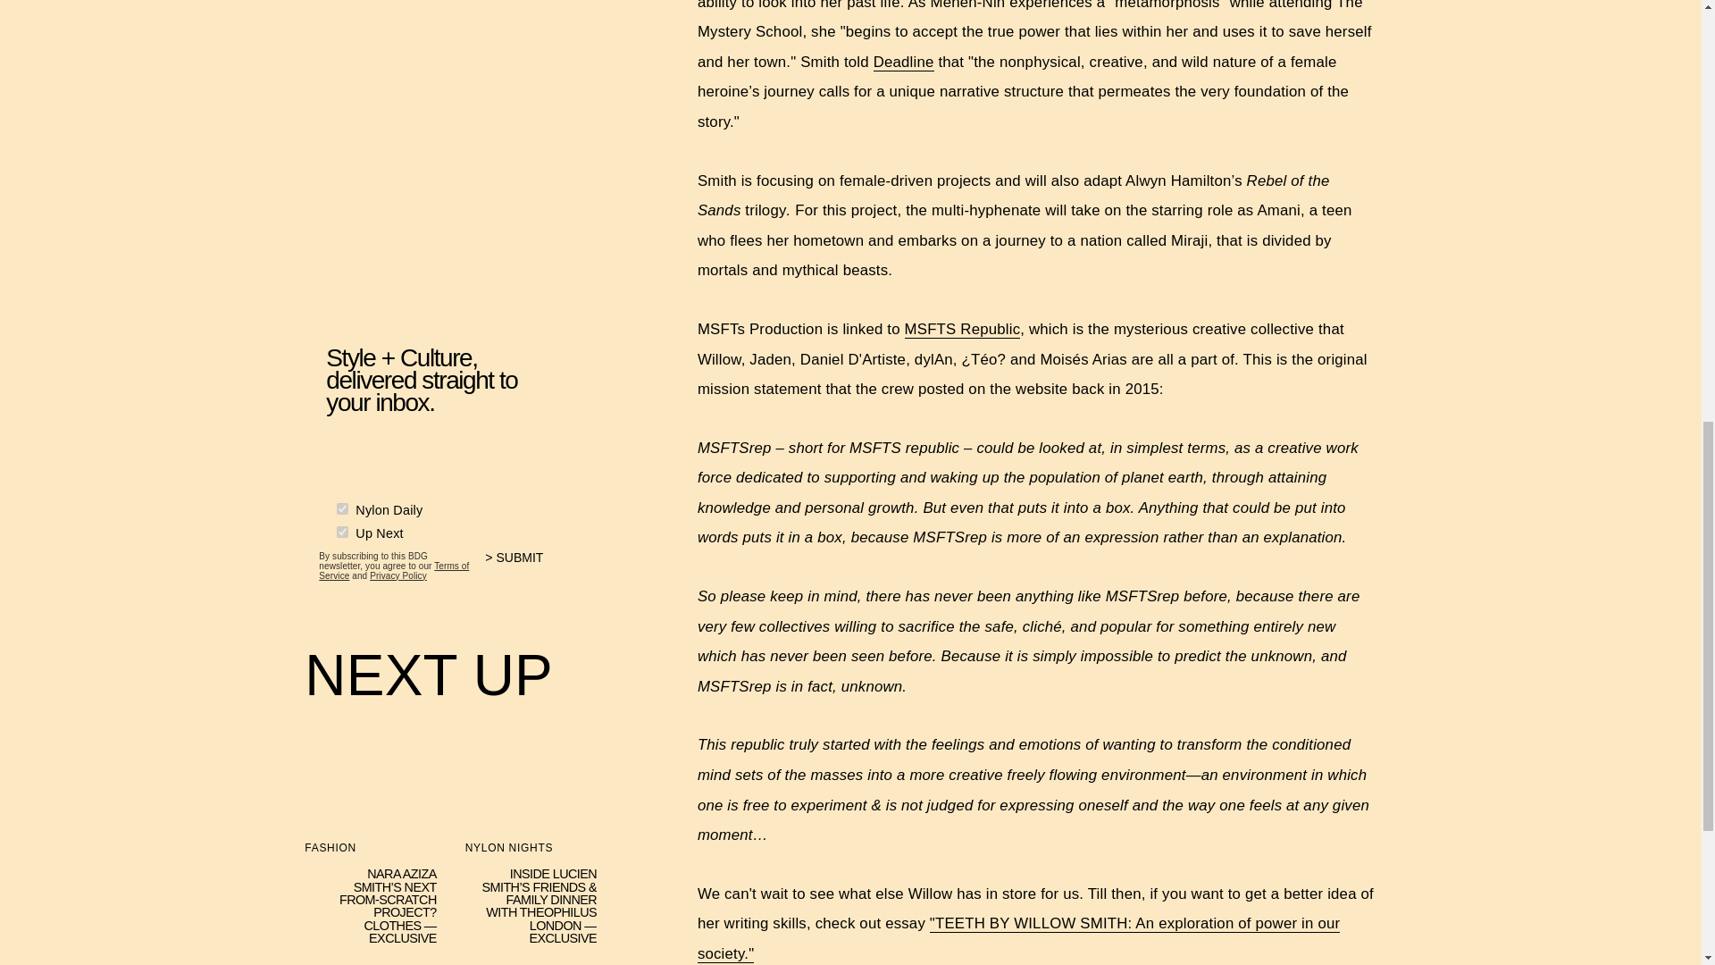 The image size is (1715, 965). What do you see at coordinates (393, 570) in the screenshot?
I see `Terms of Service` at bounding box center [393, 570].